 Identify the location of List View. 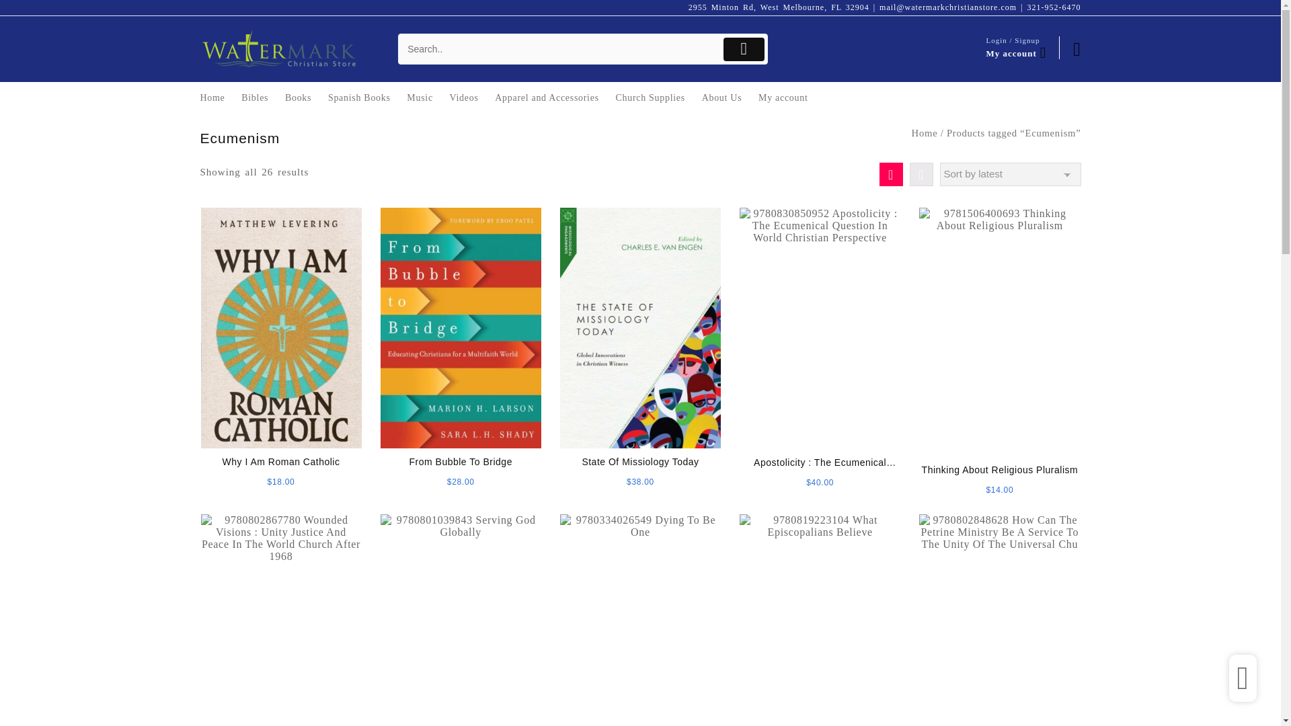
(920, 173).